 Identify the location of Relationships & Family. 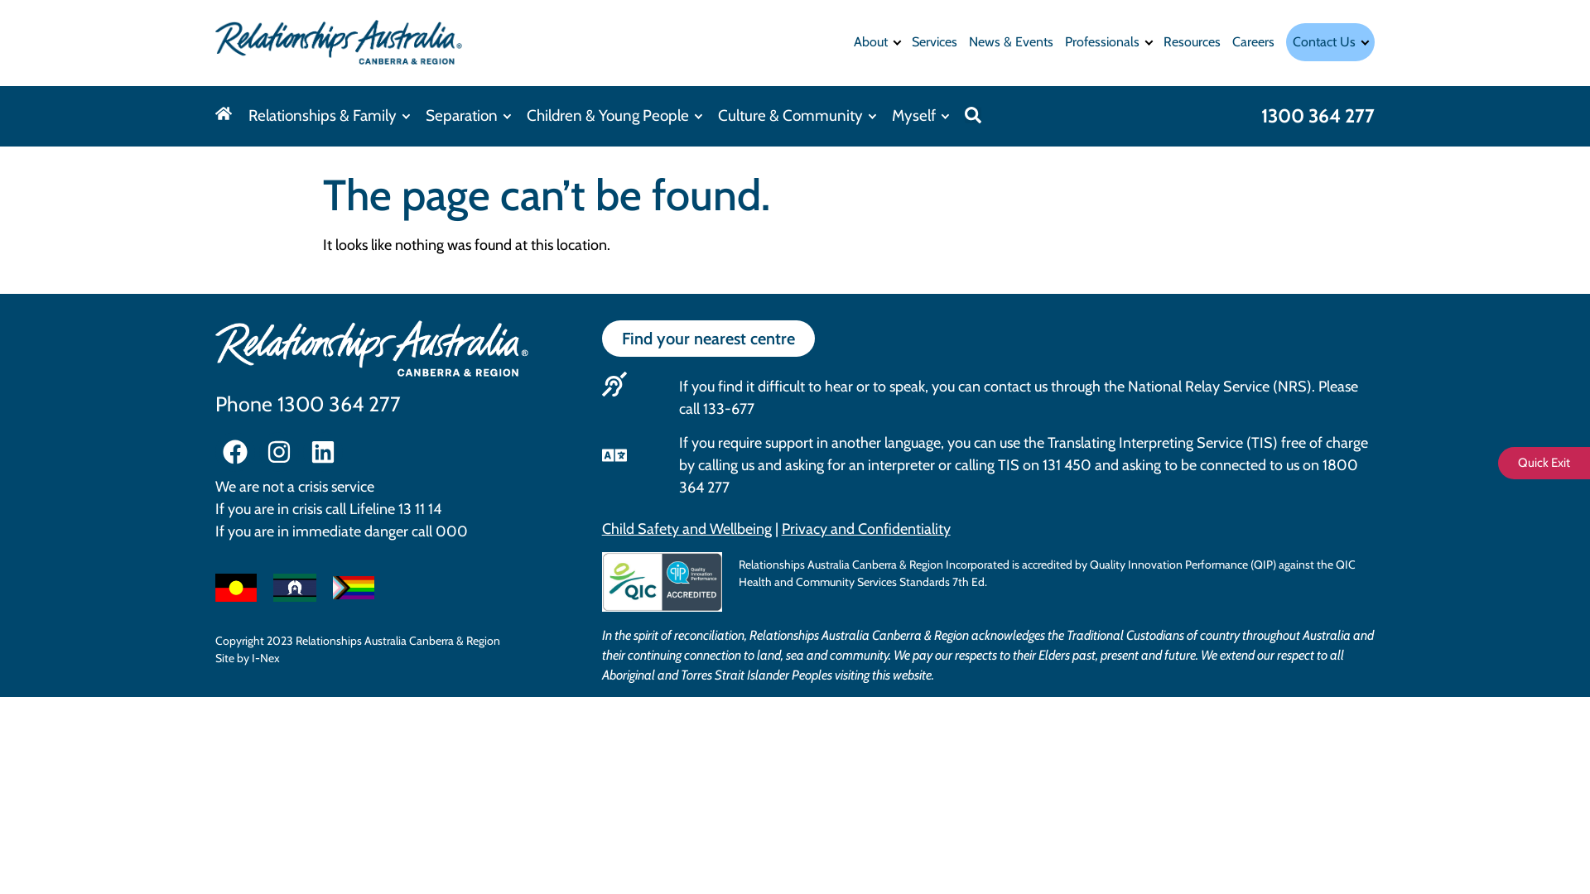
(328, 116).